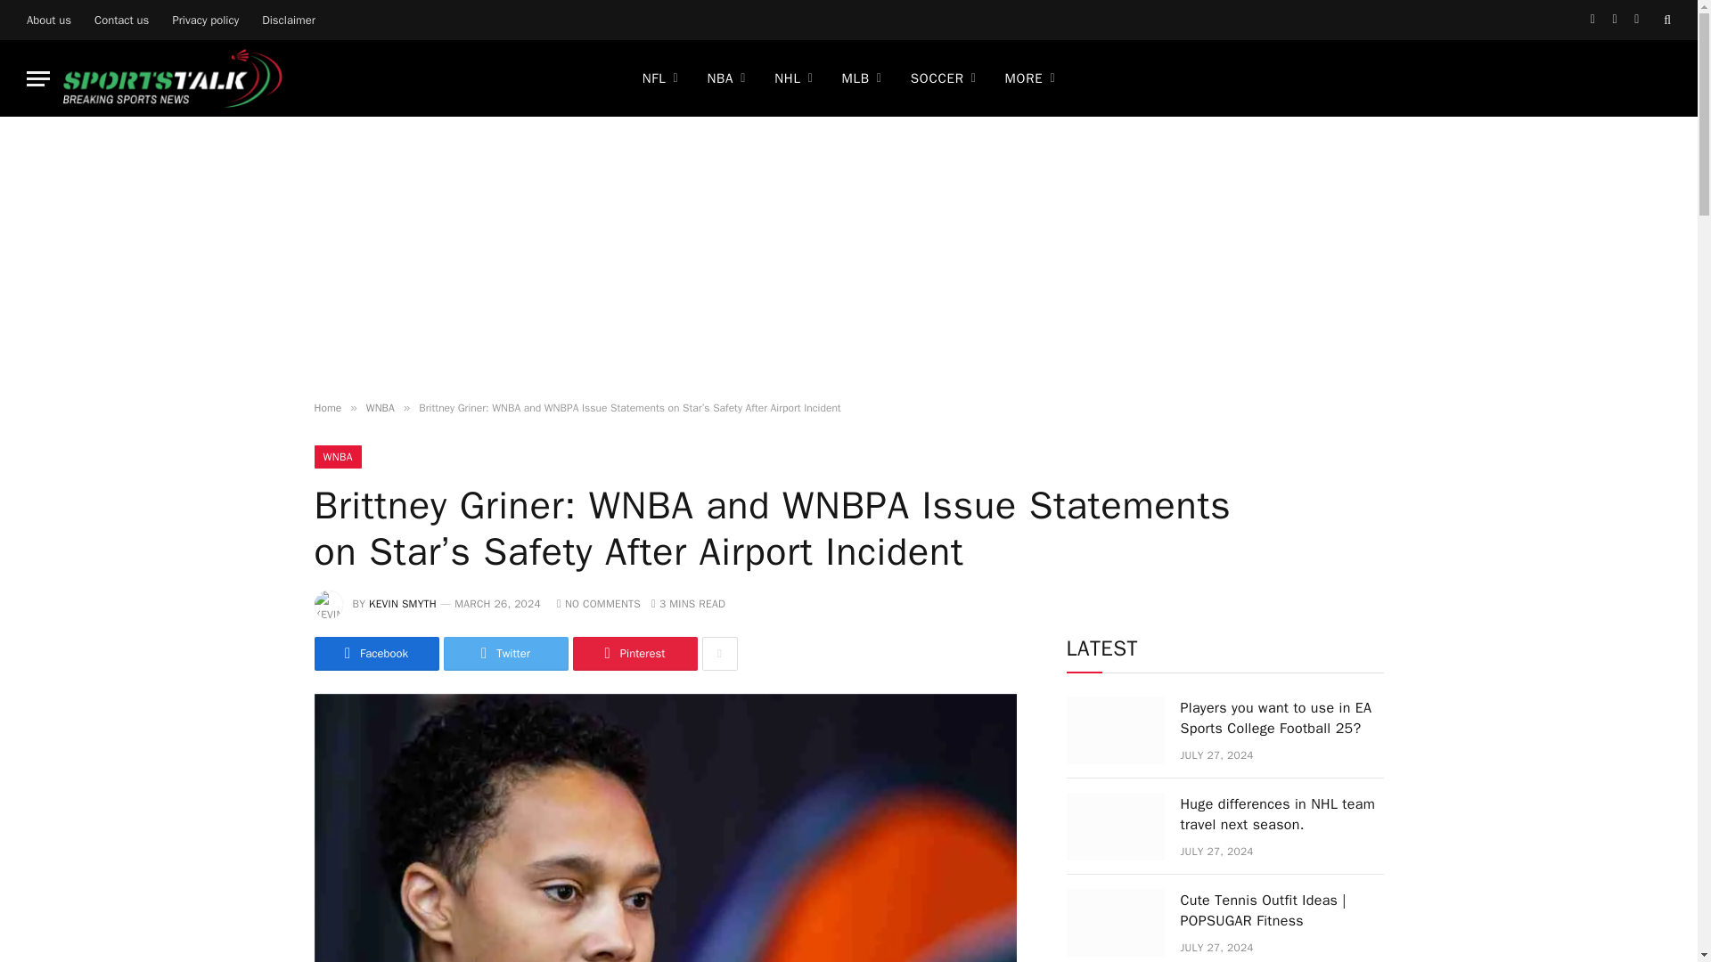  Describe the element at coordinates (659, 78) in the screenshot. I see `NFL` at that location.